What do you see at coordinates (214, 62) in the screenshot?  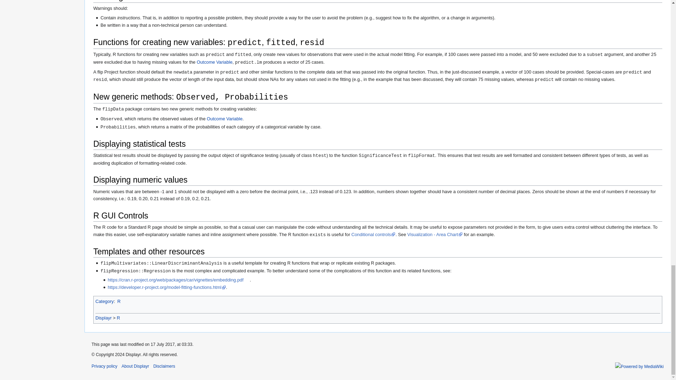 I see `Outcome Variable` at bounding box center [214, 62].